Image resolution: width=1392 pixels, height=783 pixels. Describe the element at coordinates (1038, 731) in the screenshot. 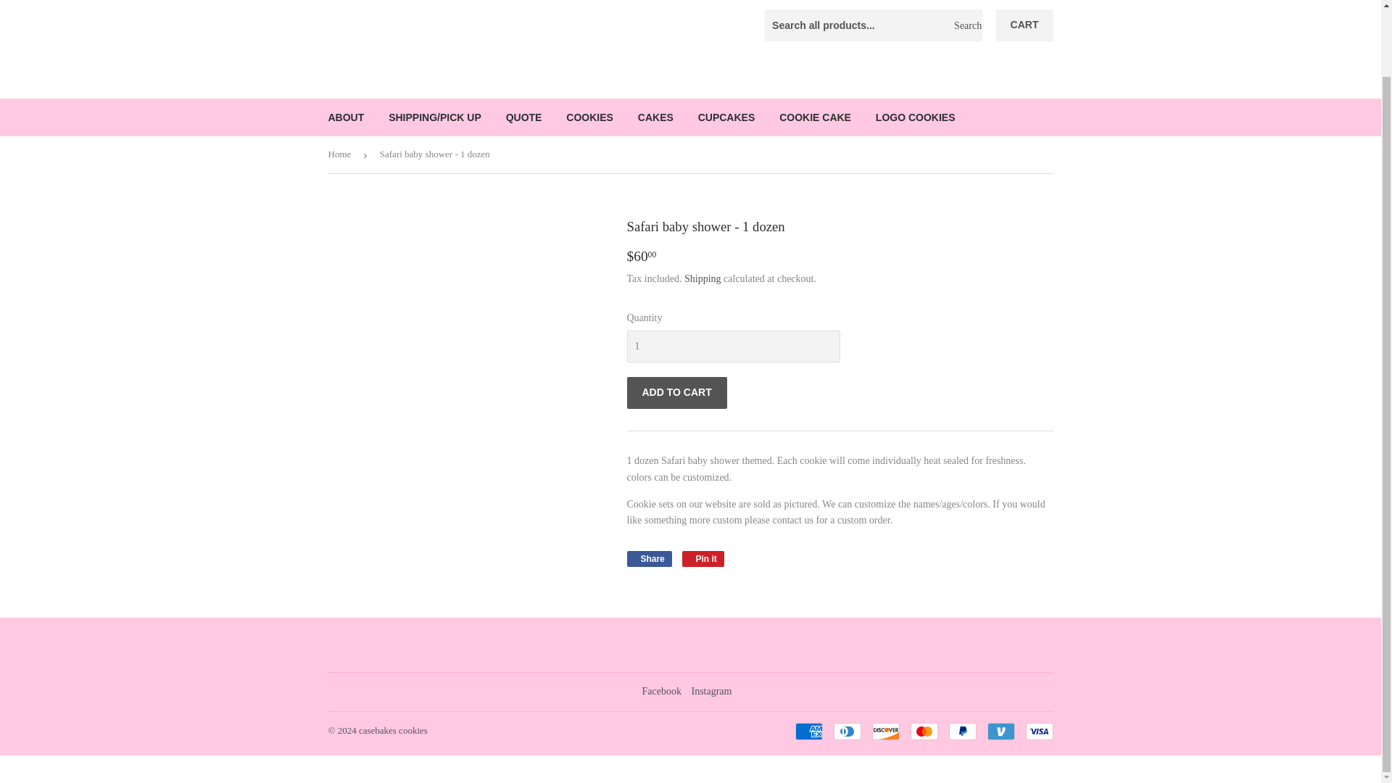

I see `Visa` at that location.